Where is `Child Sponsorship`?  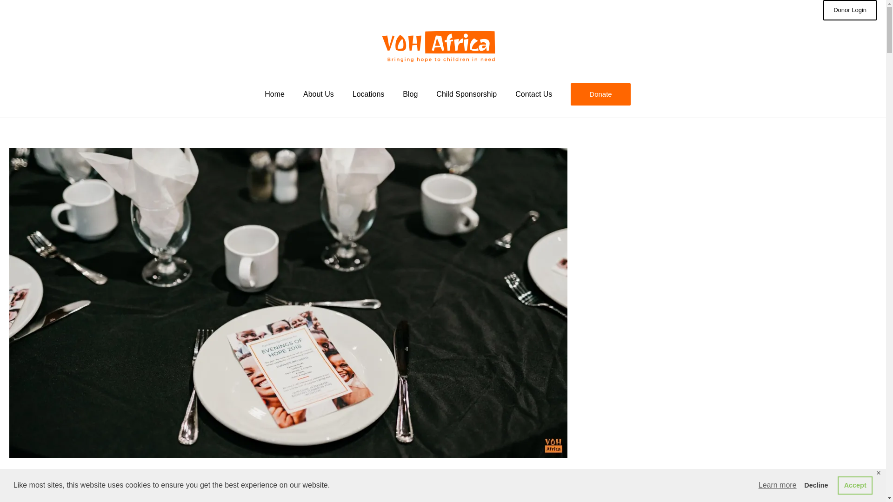 Child Sponsorship is located at coordinates (466, 94).